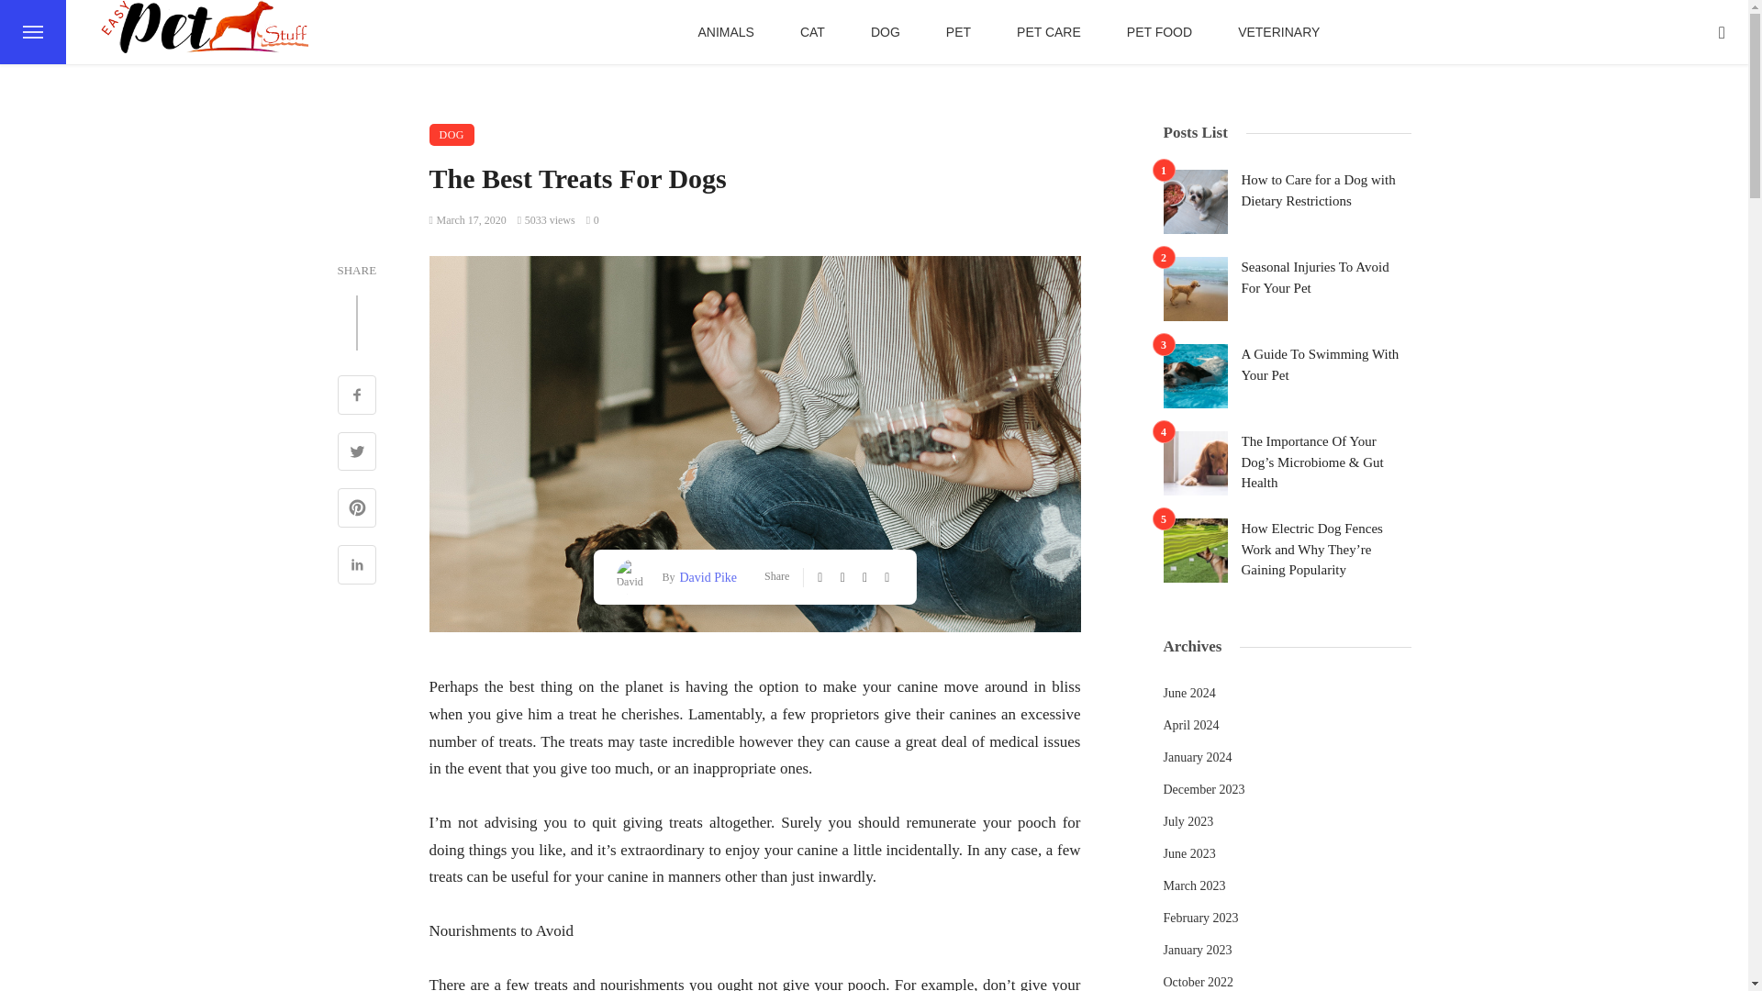 This screenshot has width=1762, height=991. What do you see at coordinates (725, 32) in the screenshot?
I see `ANIMALS` at bounding box center [725, 32].